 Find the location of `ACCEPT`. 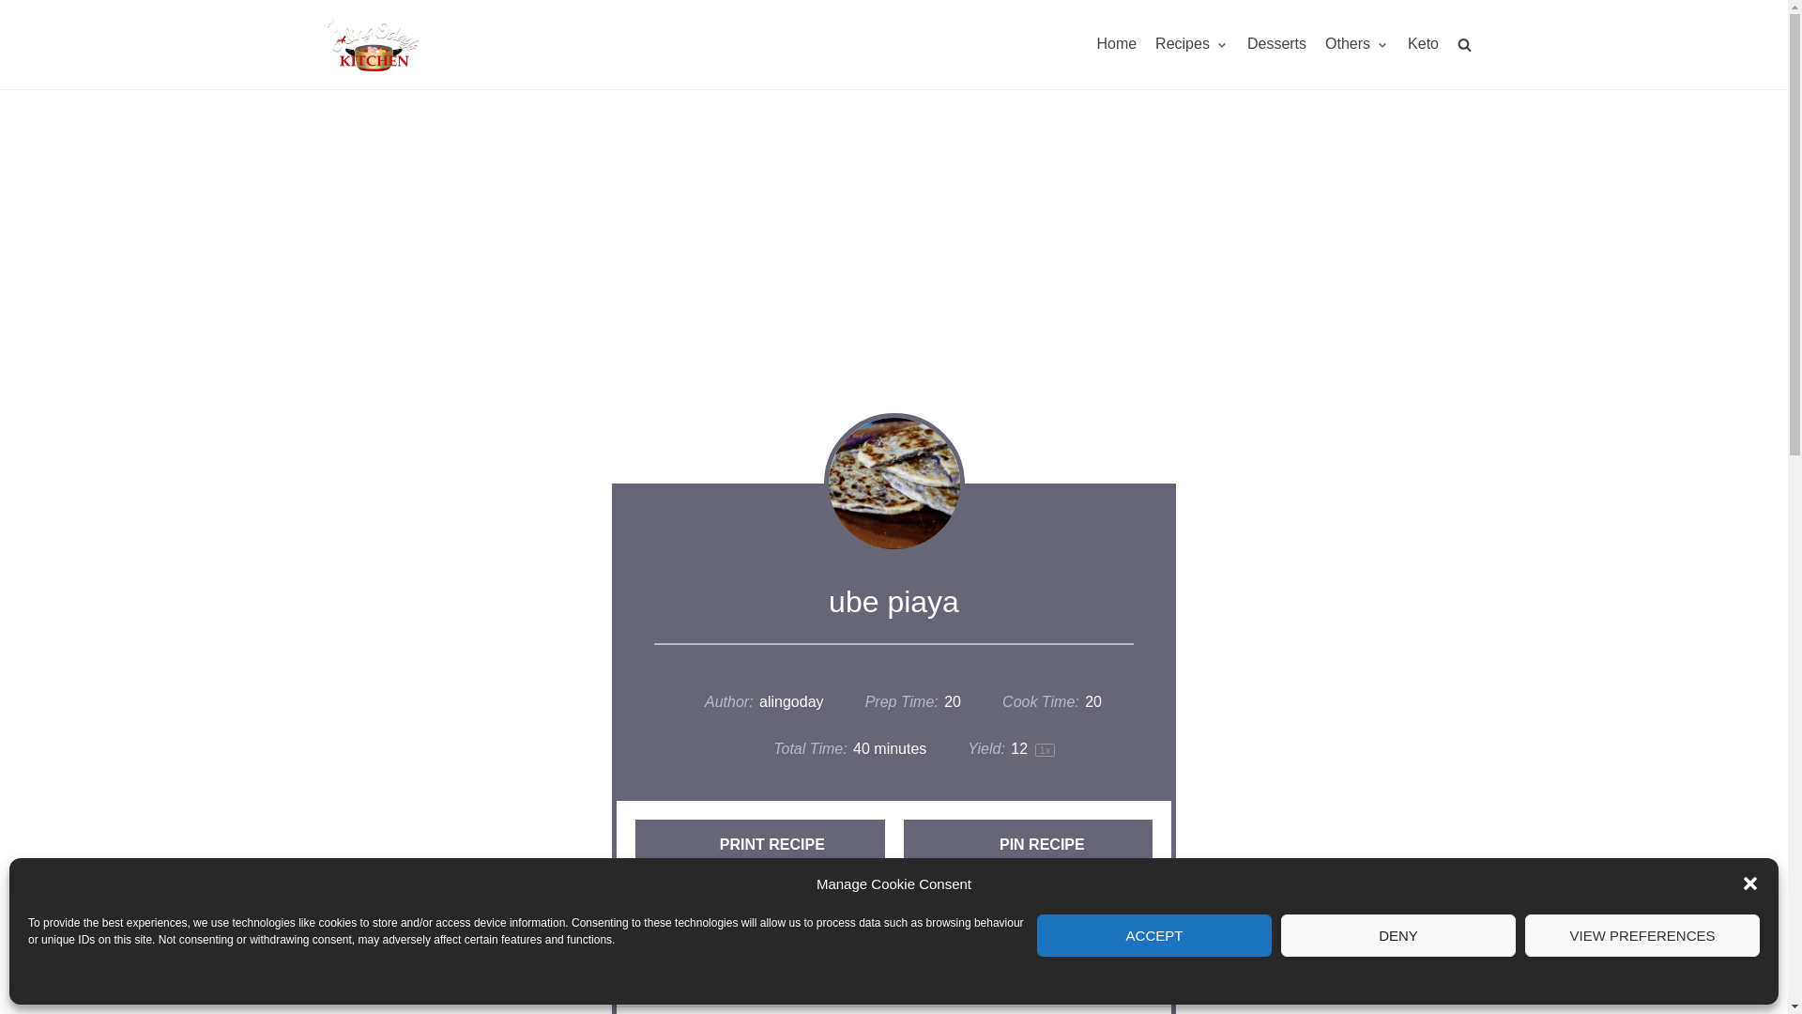

ACCEPT is located at coordinates (1154, 935).